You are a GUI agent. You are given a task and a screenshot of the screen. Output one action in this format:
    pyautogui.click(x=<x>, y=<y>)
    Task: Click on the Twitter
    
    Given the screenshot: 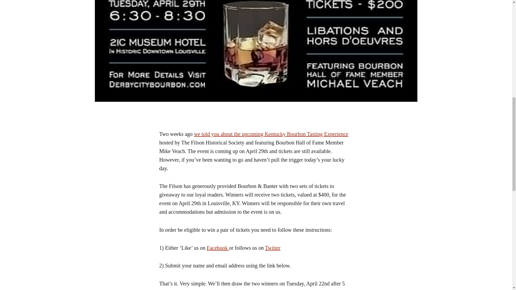 What is the action you would take?
    pyautogui.click(x=273, y=248)
    